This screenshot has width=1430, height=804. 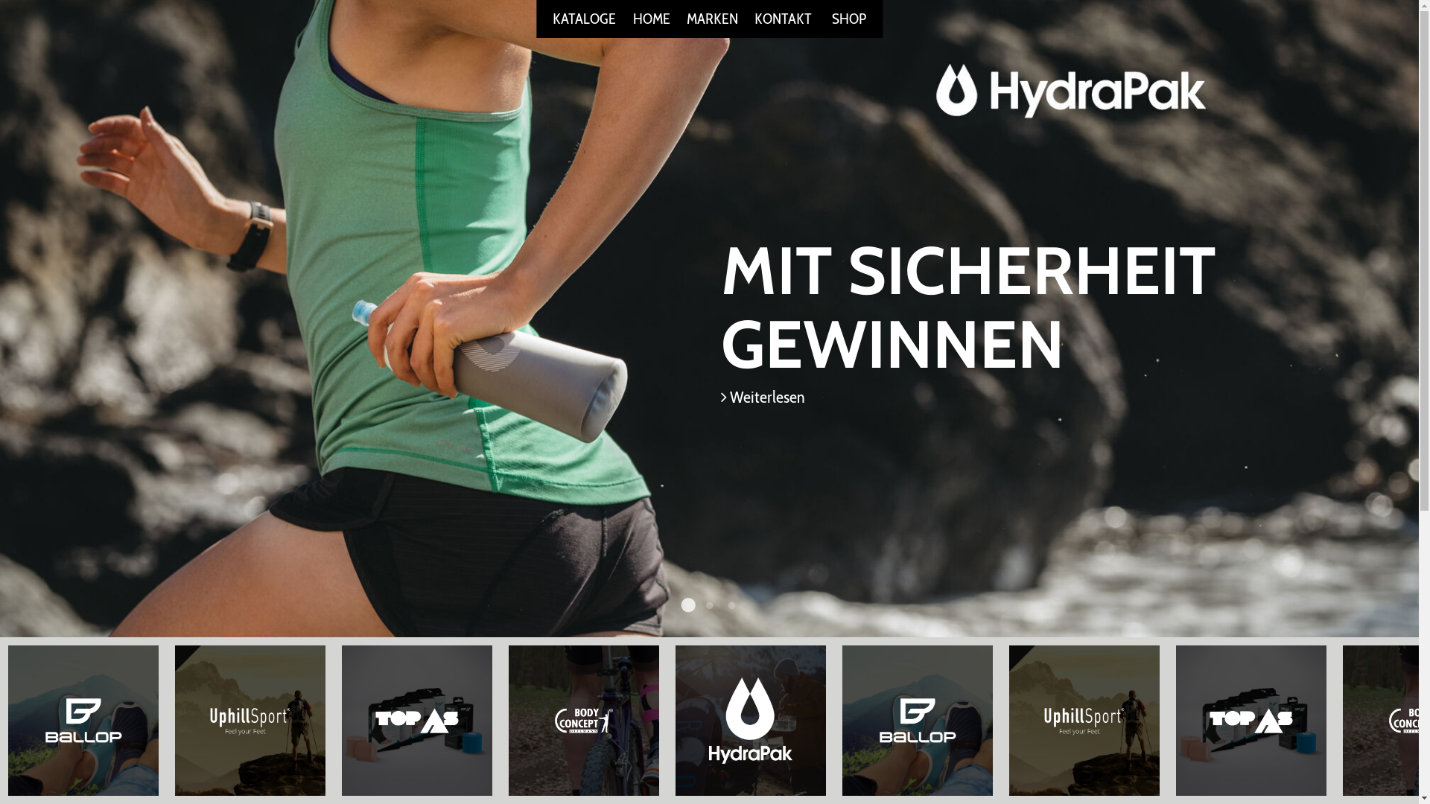 I want to click on KONTAKT, so click(x=784, y=19).